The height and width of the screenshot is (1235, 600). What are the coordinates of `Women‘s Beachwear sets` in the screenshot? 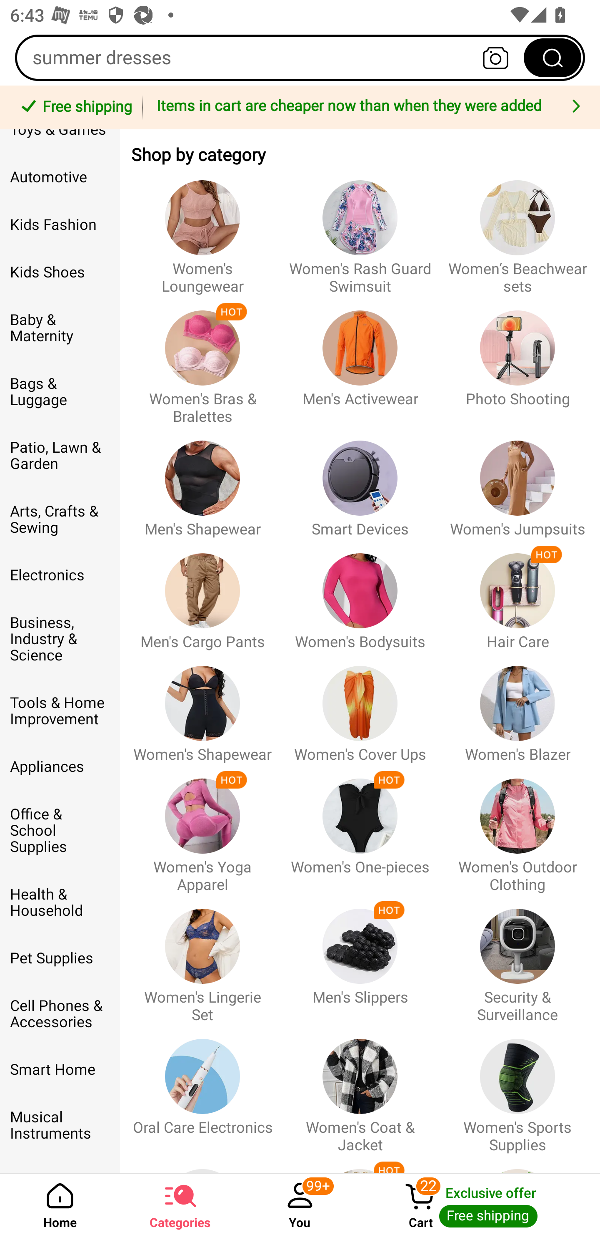 It's located at (517, 230).